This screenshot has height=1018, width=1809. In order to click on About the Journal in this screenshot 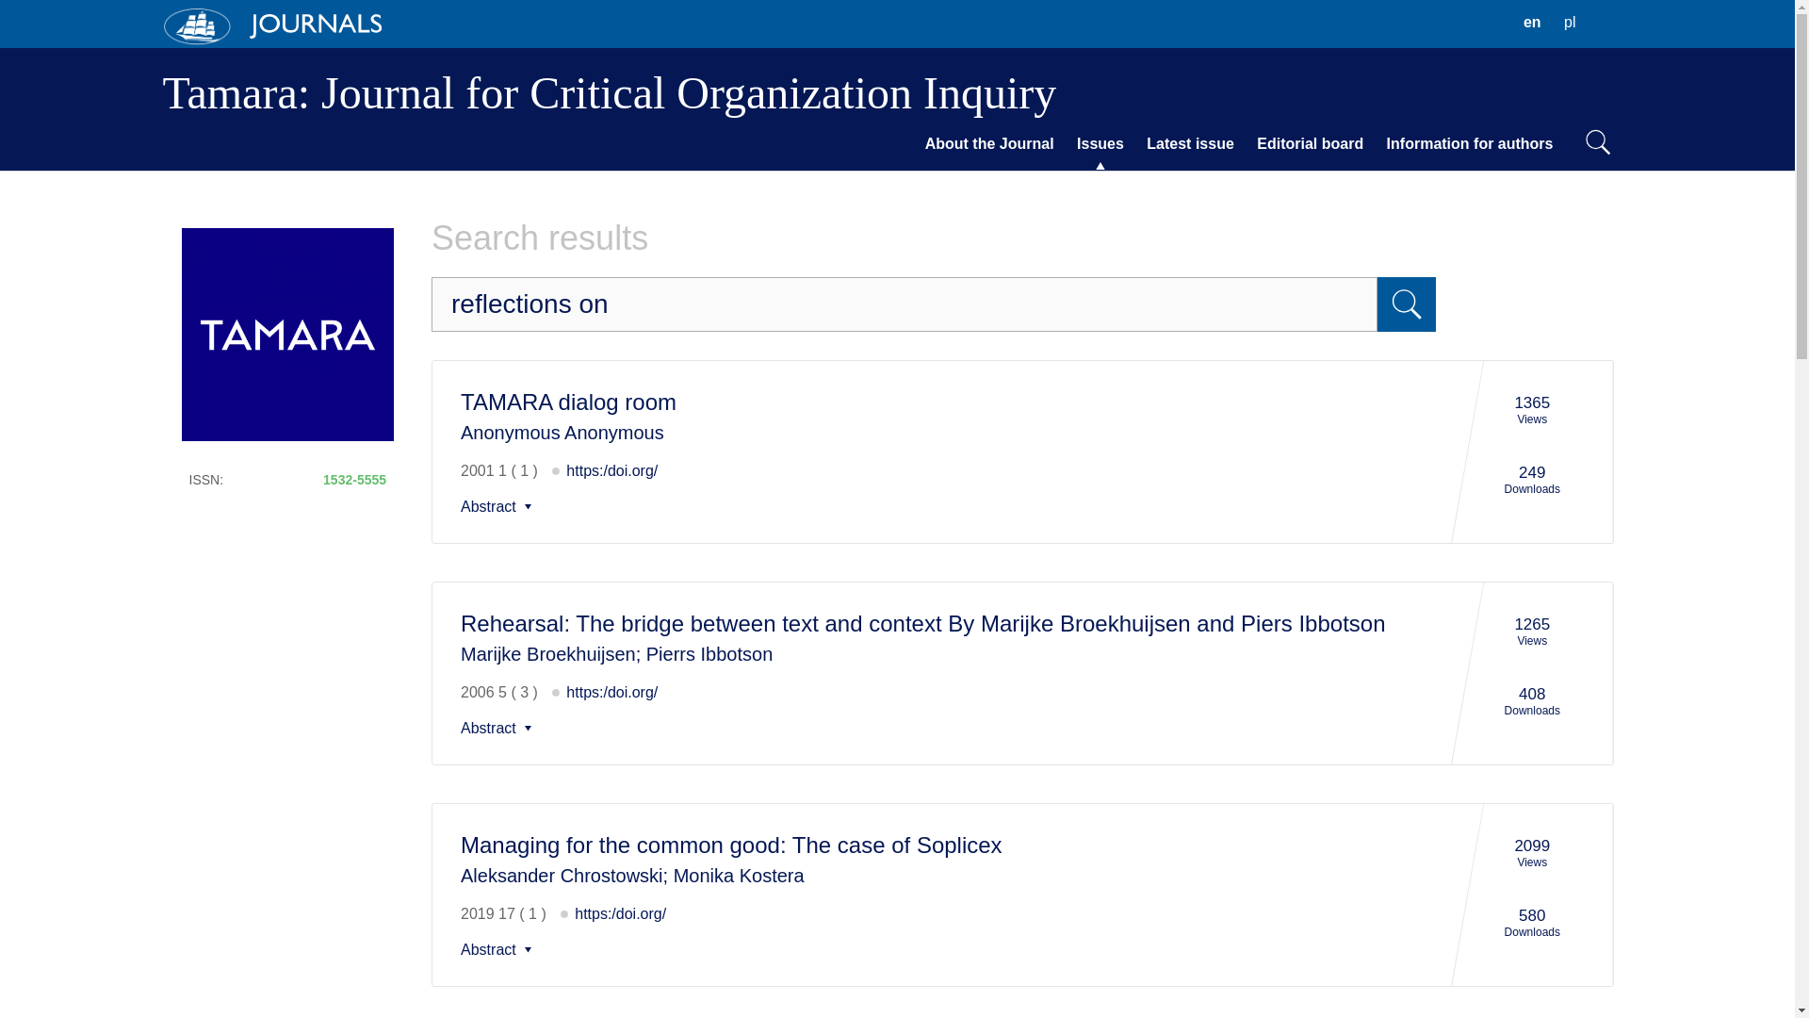, I will do `click(609, 92)`.